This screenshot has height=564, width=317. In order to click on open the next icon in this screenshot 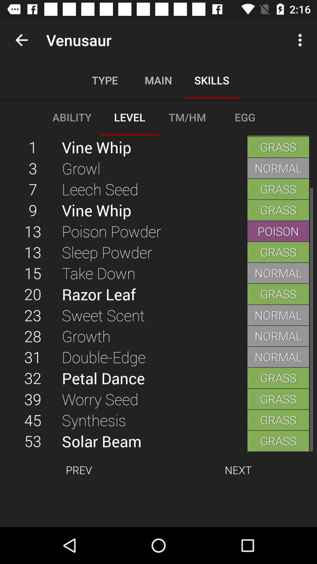, I will do `click(238, 470)`.